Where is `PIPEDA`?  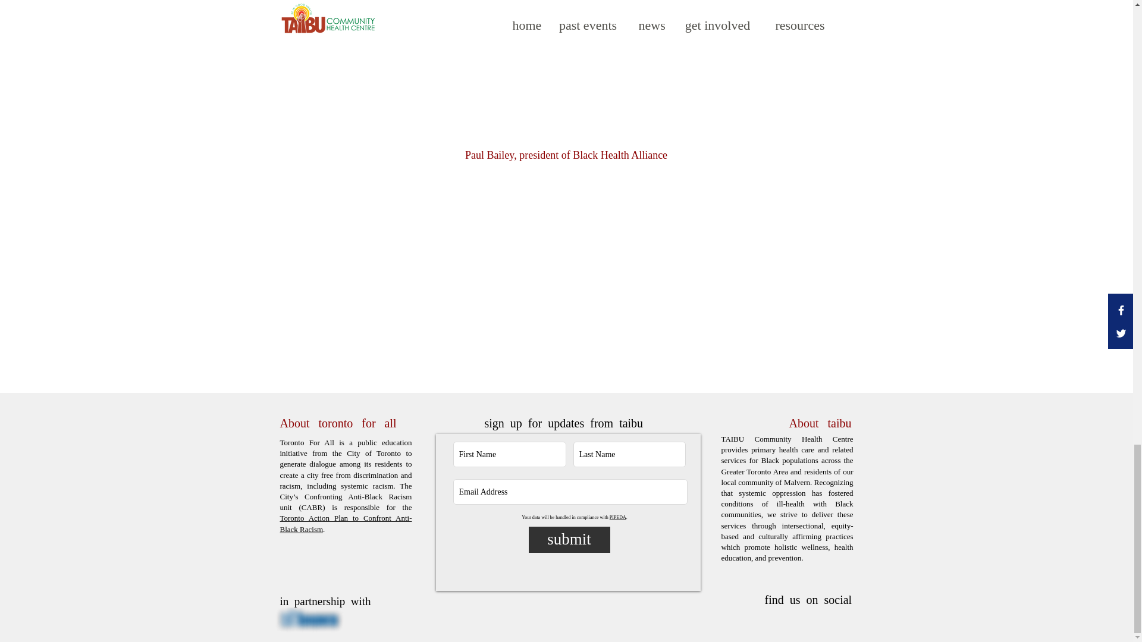
PIPEDA is located at coordinates (617, 517).